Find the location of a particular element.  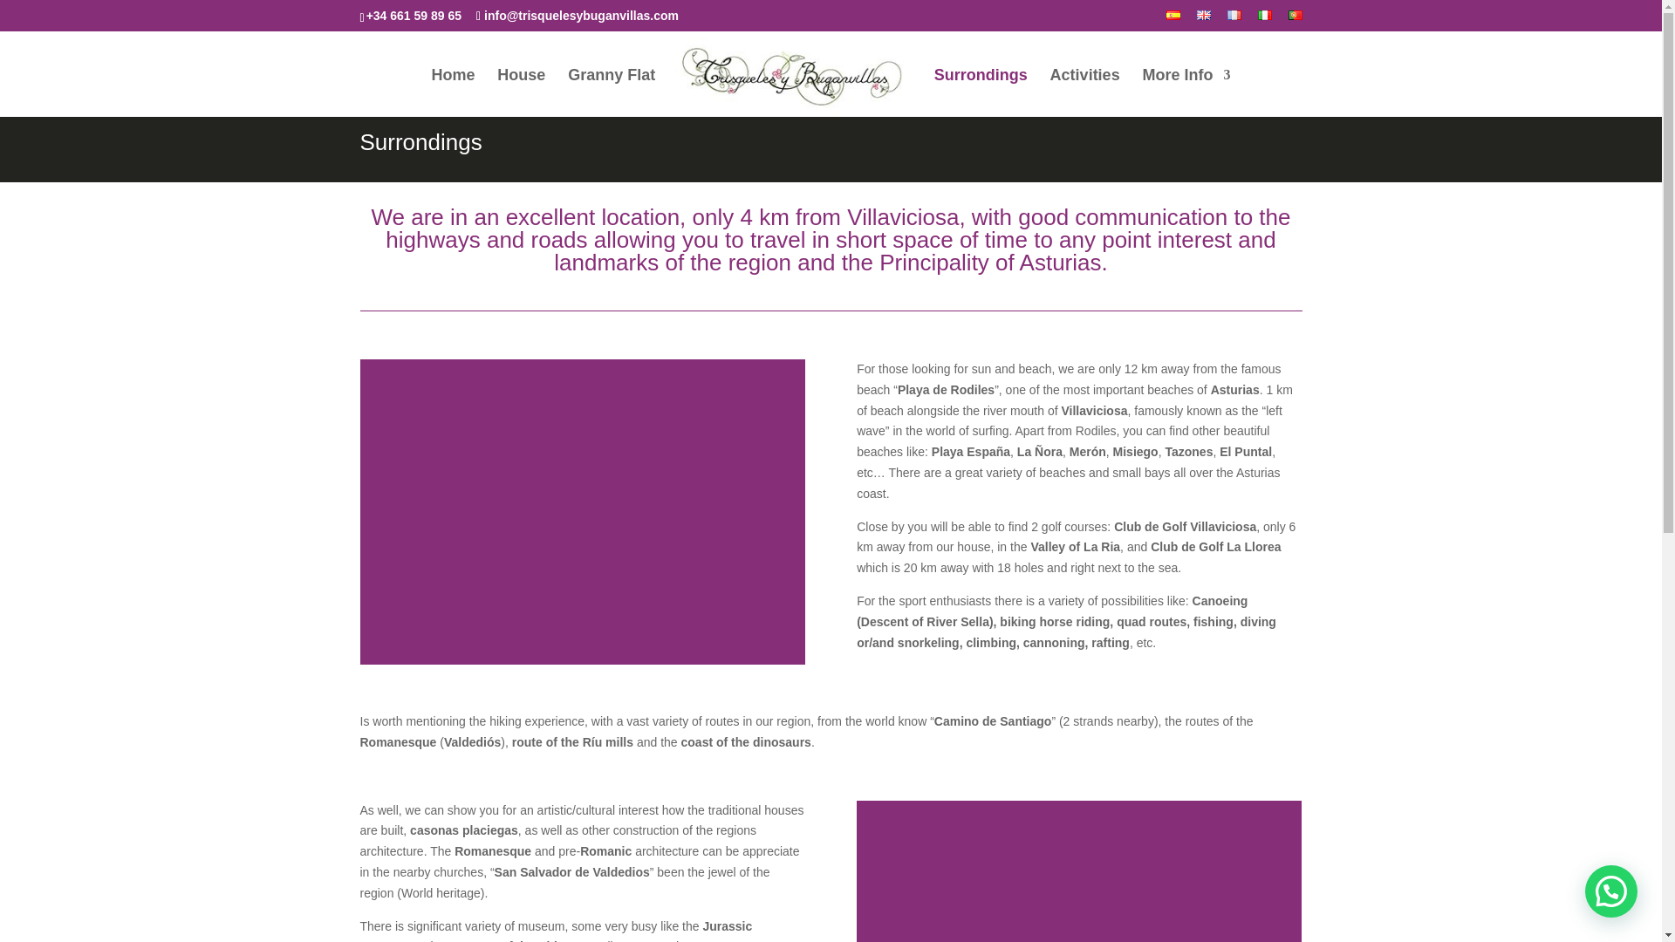

More Info is located at coordinates (1186, 92).